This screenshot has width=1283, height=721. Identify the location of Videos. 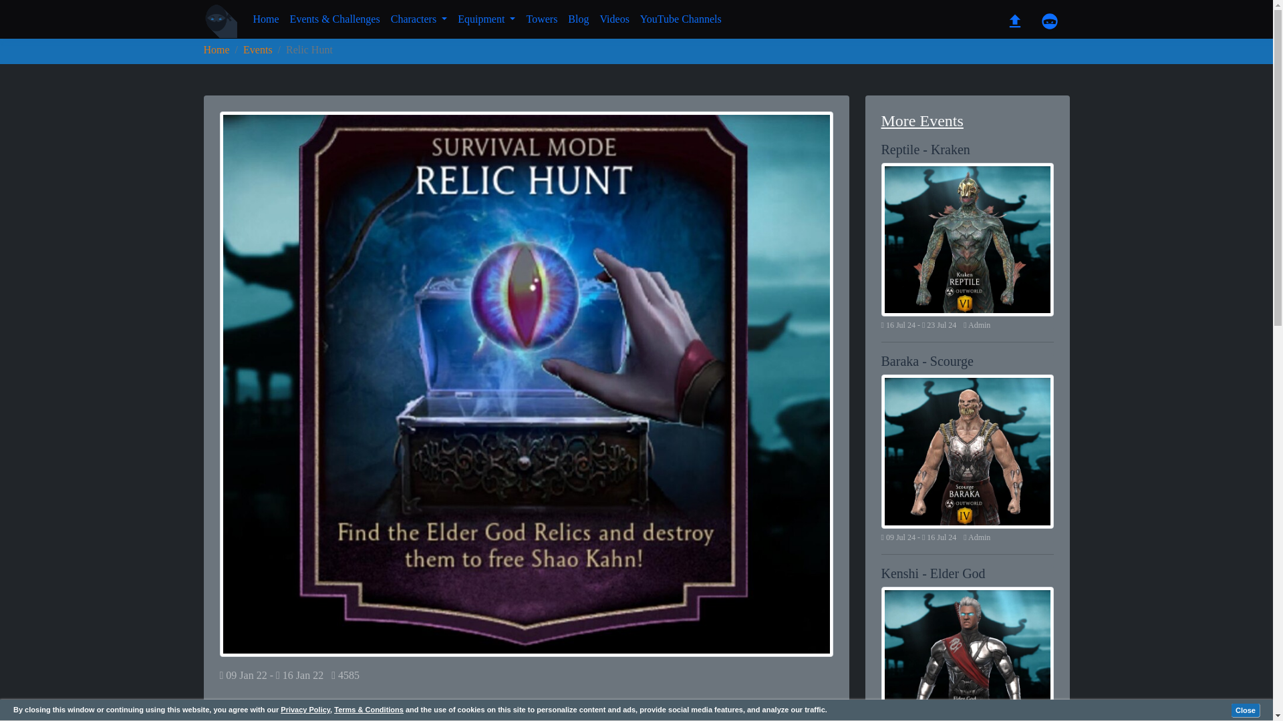
(613, 19).